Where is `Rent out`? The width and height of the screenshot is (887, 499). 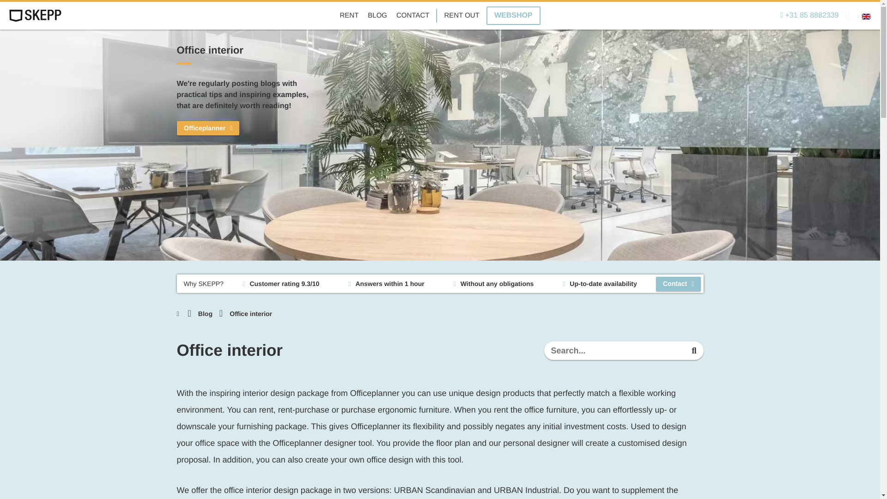 Rent out is located at coordinates (461, 16).